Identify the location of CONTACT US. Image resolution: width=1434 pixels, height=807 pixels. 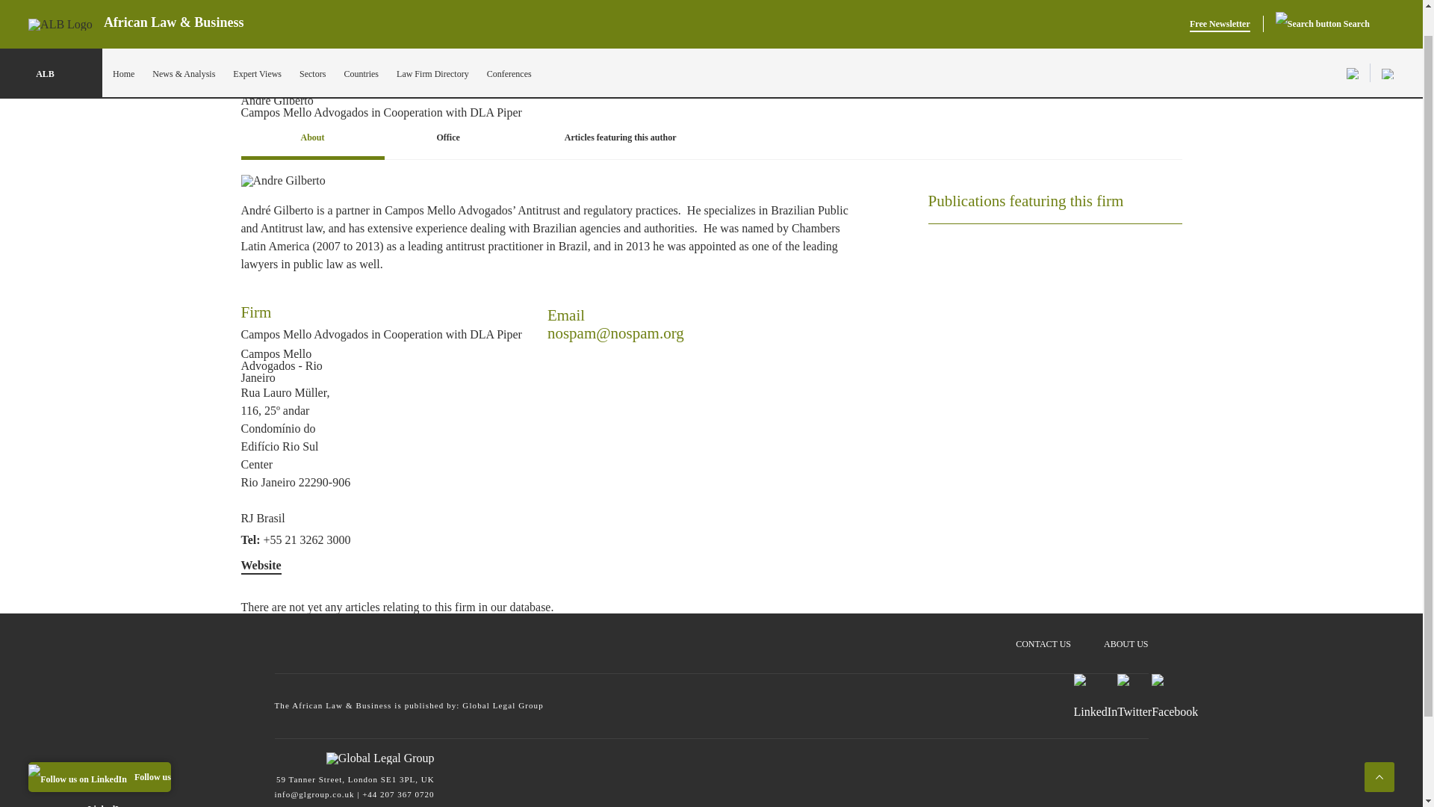
(1043, 637).